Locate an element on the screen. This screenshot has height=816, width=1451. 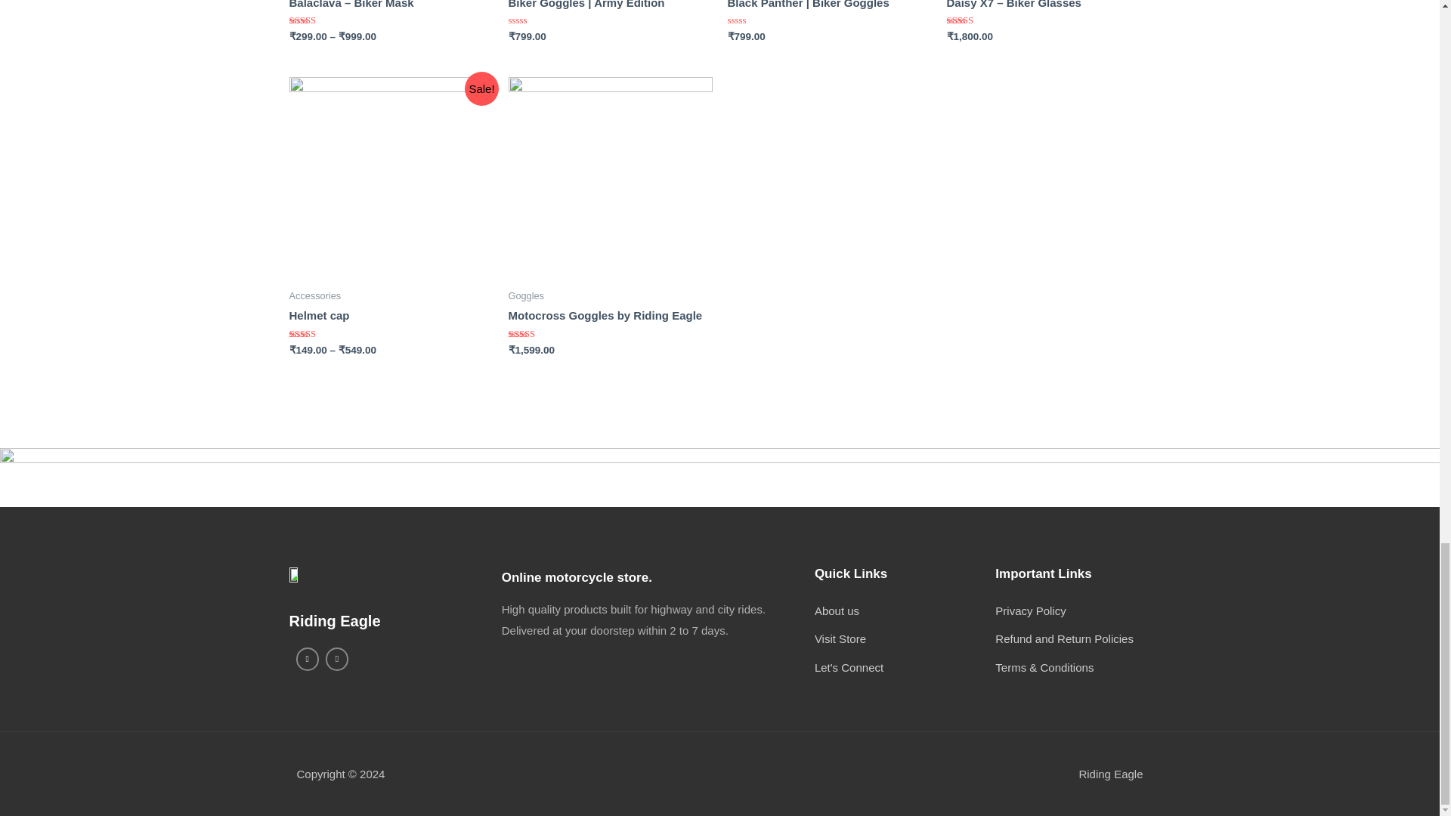
Refund and Return Policies is located at coordinates (1073, 638).